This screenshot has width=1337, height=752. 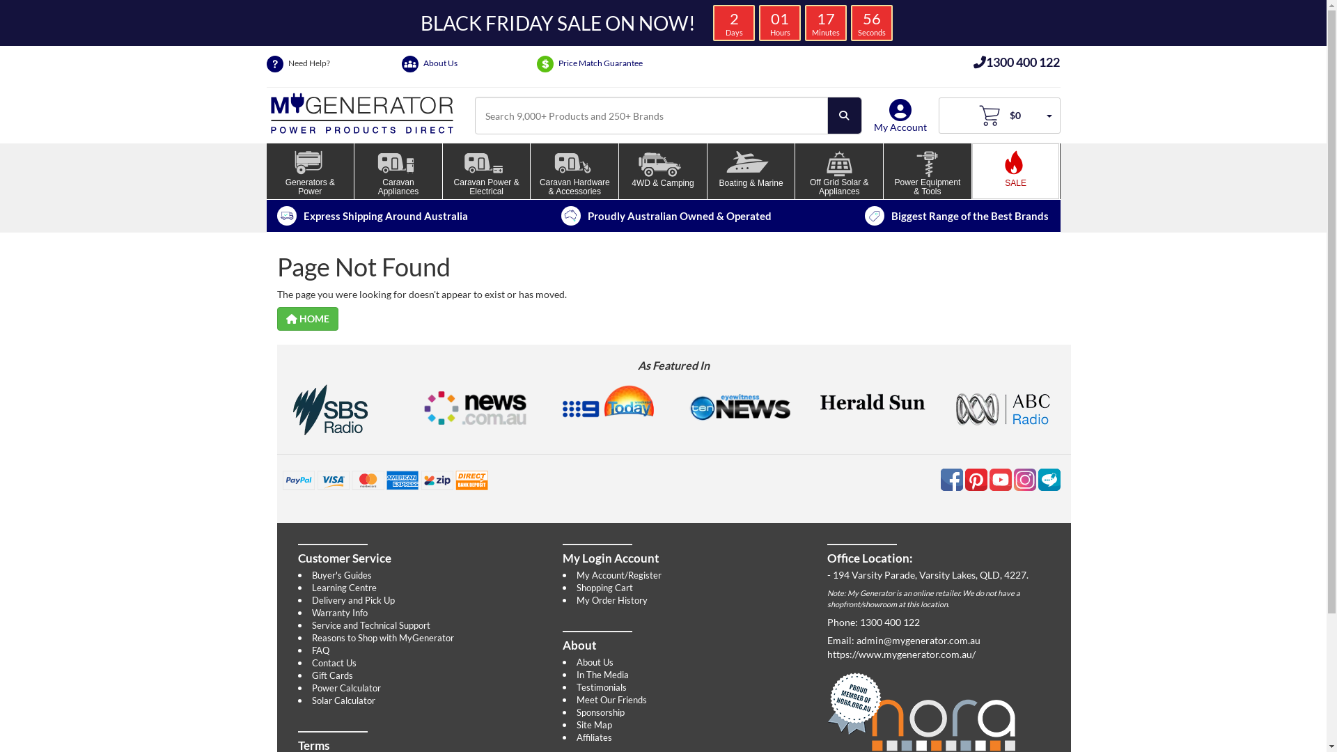 I want to click on Learning Centre, so click(x=344, y=588).